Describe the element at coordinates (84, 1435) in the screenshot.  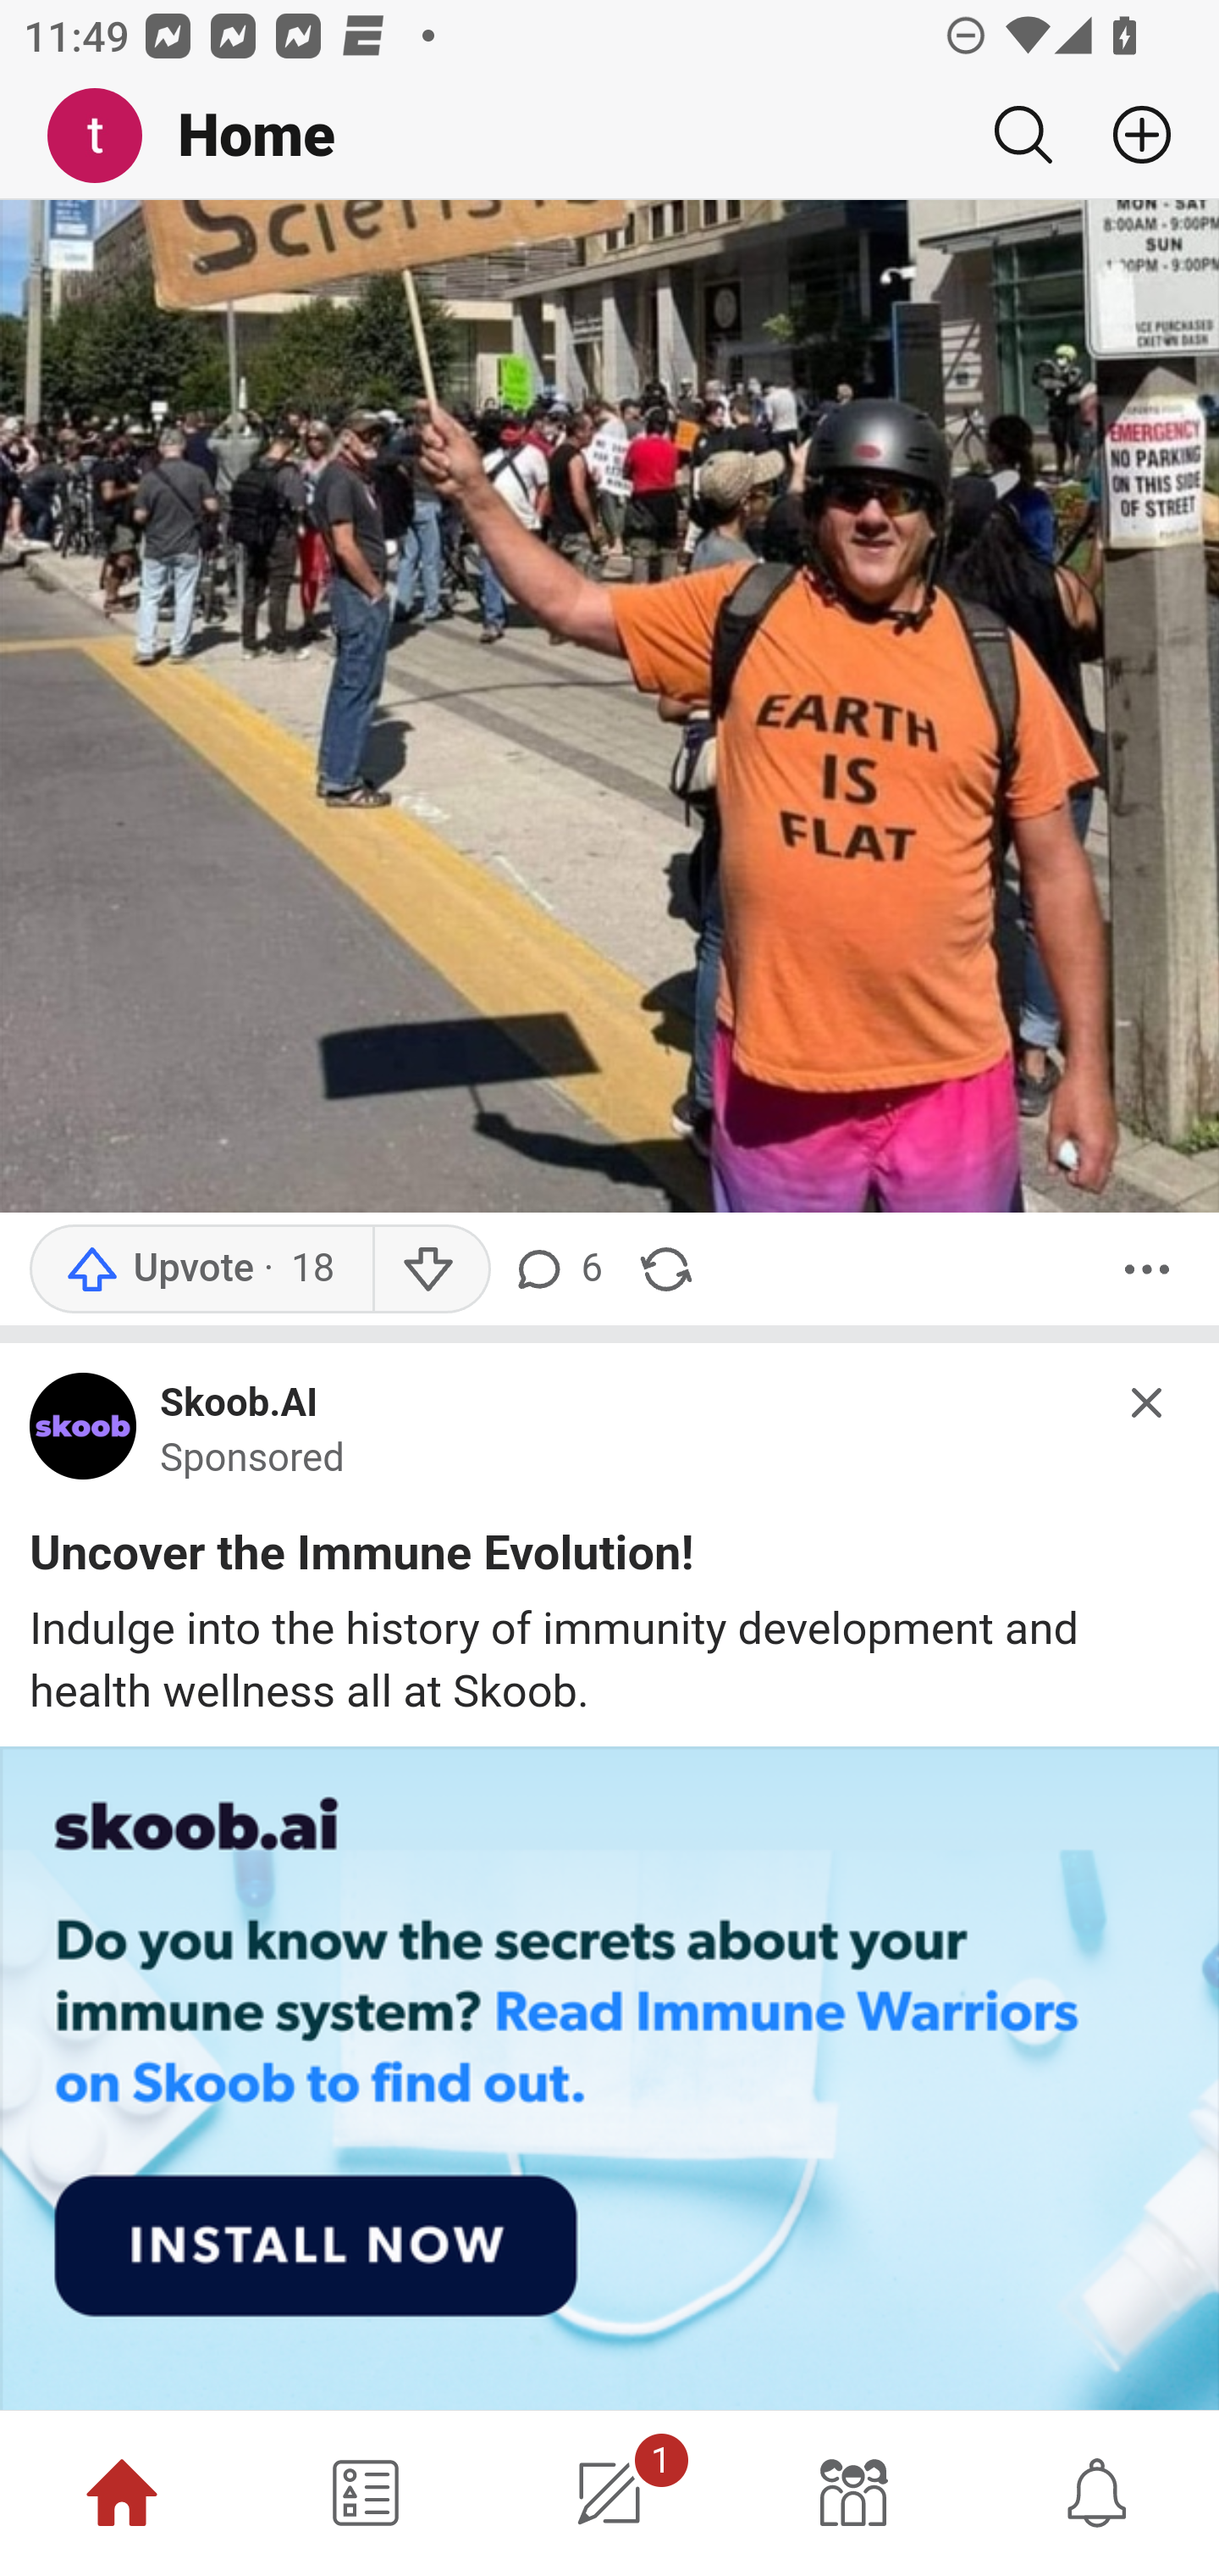
I see `main-qimg-1ebea3e07fd93bdc180c2ff967774d01` at that location.